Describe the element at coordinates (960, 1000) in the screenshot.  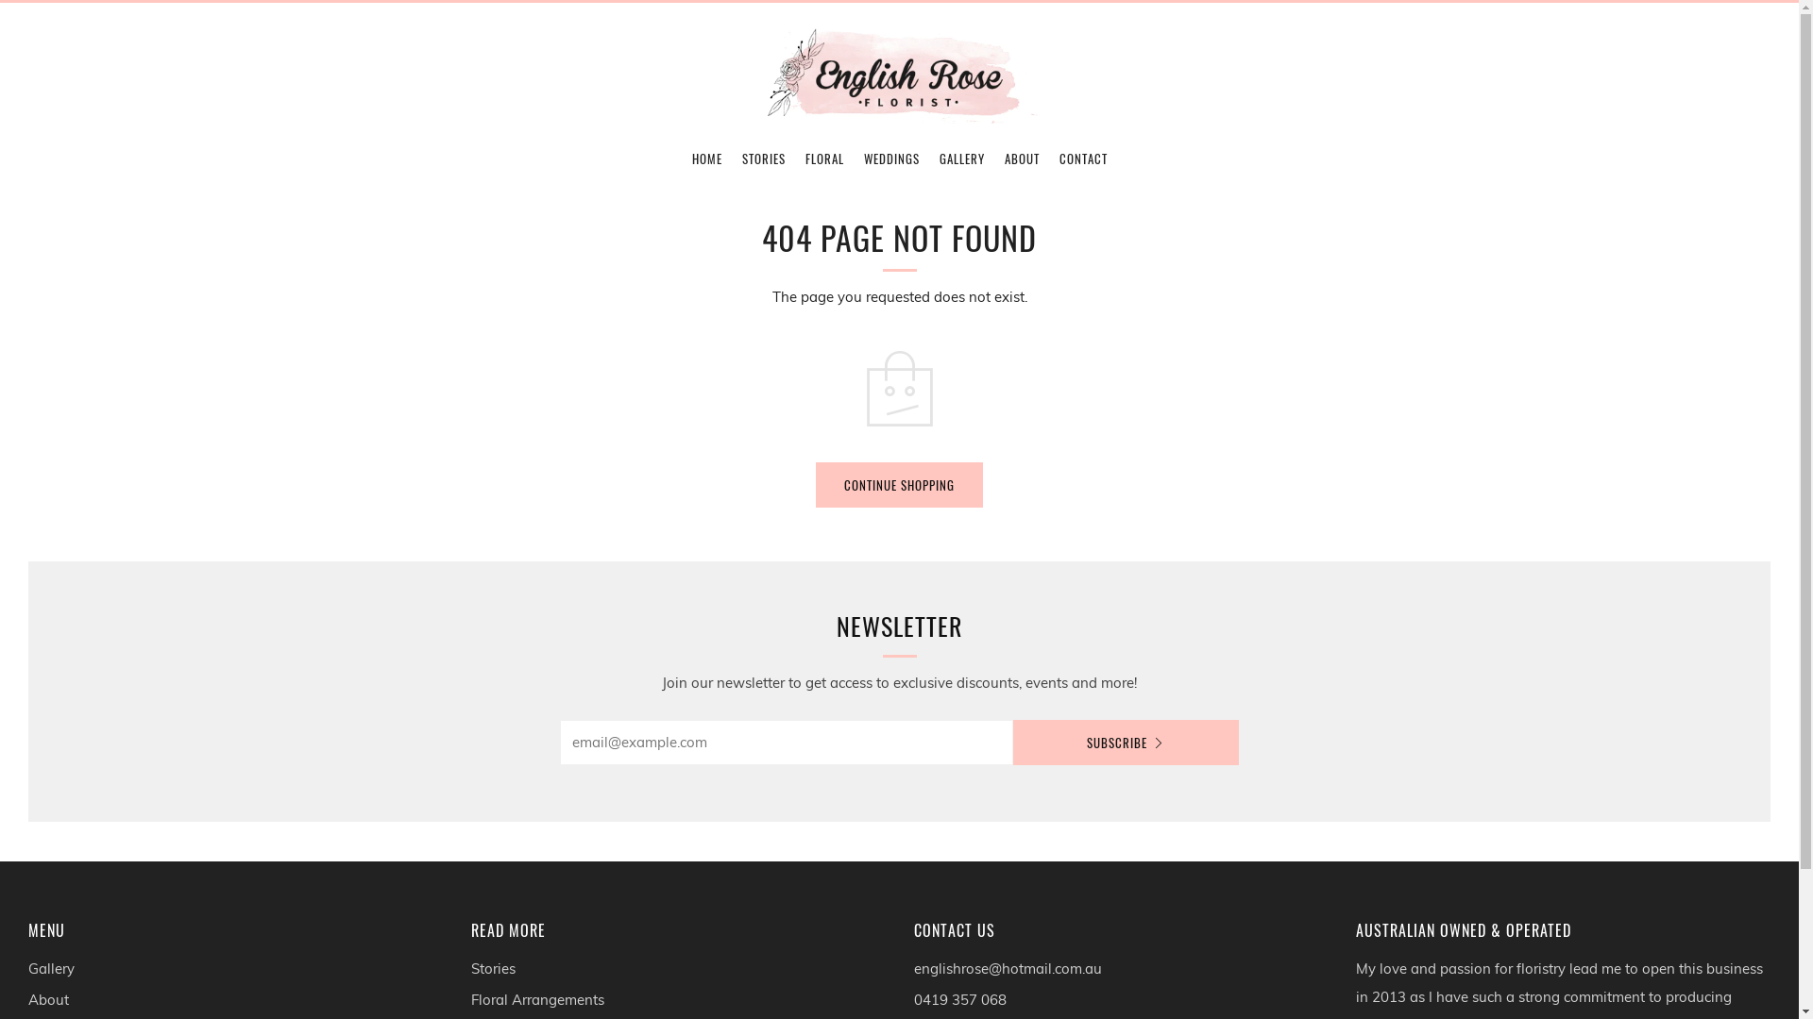
I see `0419 357 068` at that location.